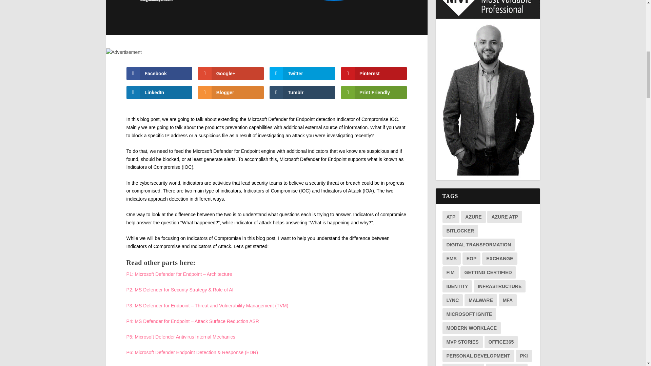 Image resolution: width=651 pixels, height=366 pixels. Describe the element at coordinates (302, 73) in the screenshot. I see `Twitter` at that location.